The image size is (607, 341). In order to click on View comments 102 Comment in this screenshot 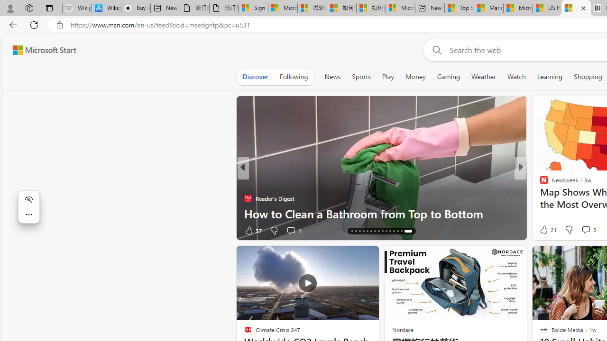, I will do `click(592, 230)`.